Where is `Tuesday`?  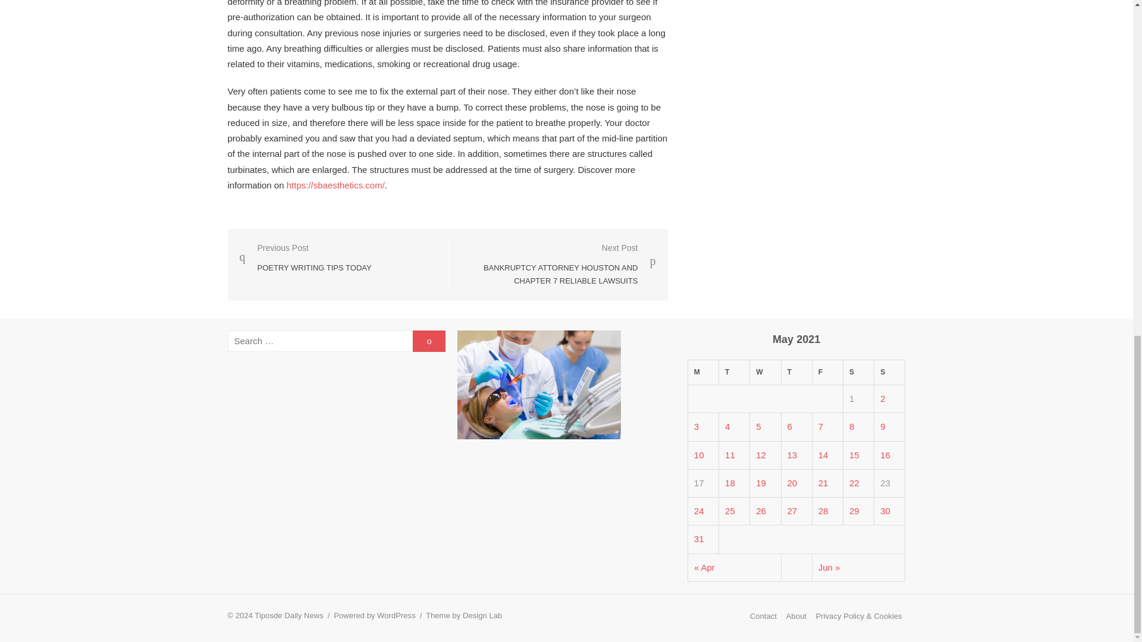
Tuesday is located at coordinates (428, 341).